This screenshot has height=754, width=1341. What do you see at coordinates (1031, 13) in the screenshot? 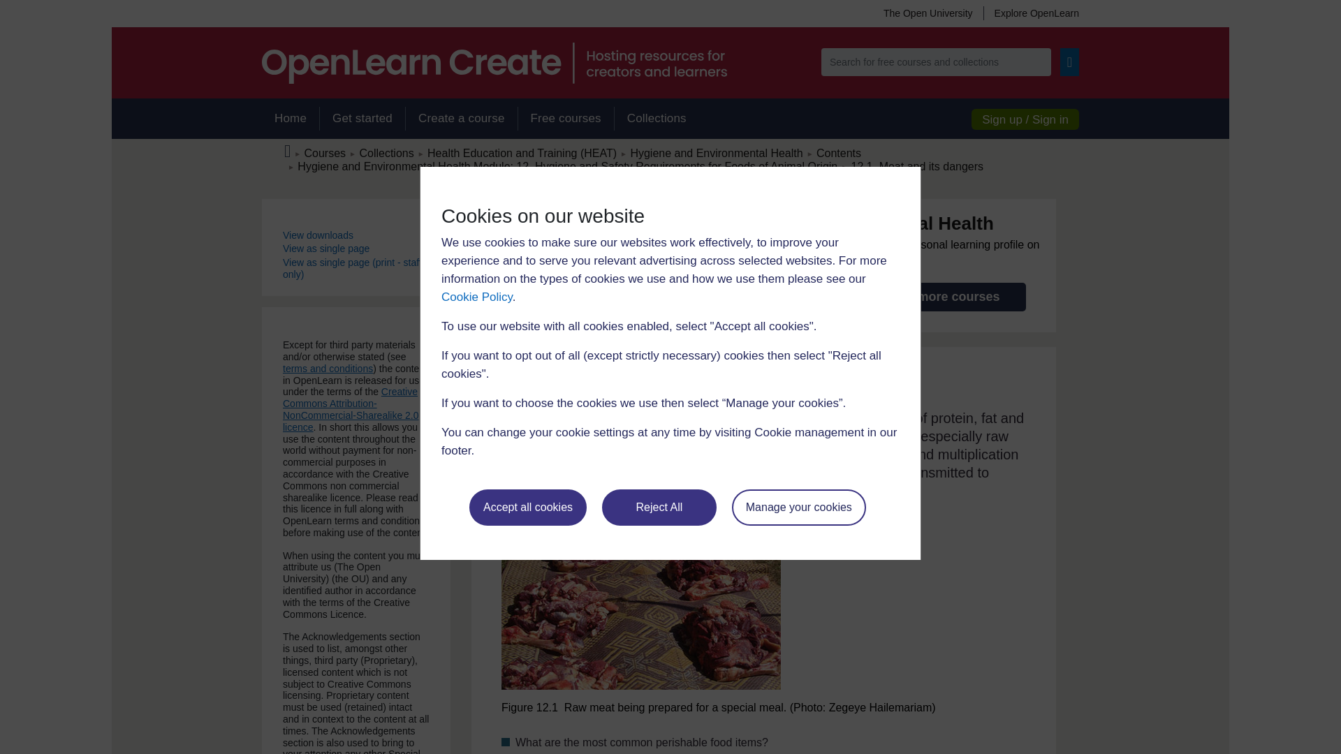
I see `Explore OpenLearn` at bounding box center [1031, 13].